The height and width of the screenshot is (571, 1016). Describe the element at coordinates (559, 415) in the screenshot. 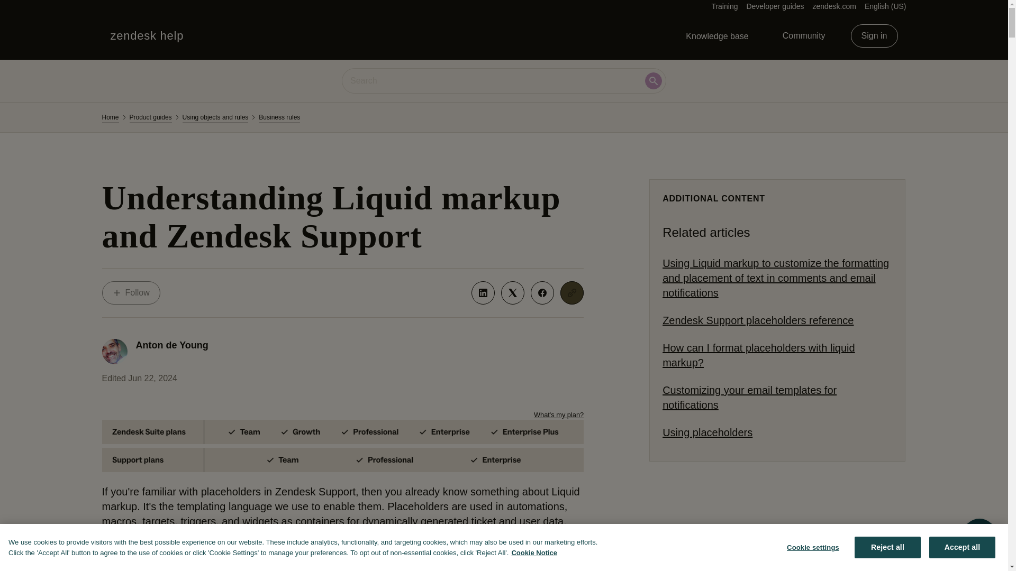

I see `What's my plan?` at that location.